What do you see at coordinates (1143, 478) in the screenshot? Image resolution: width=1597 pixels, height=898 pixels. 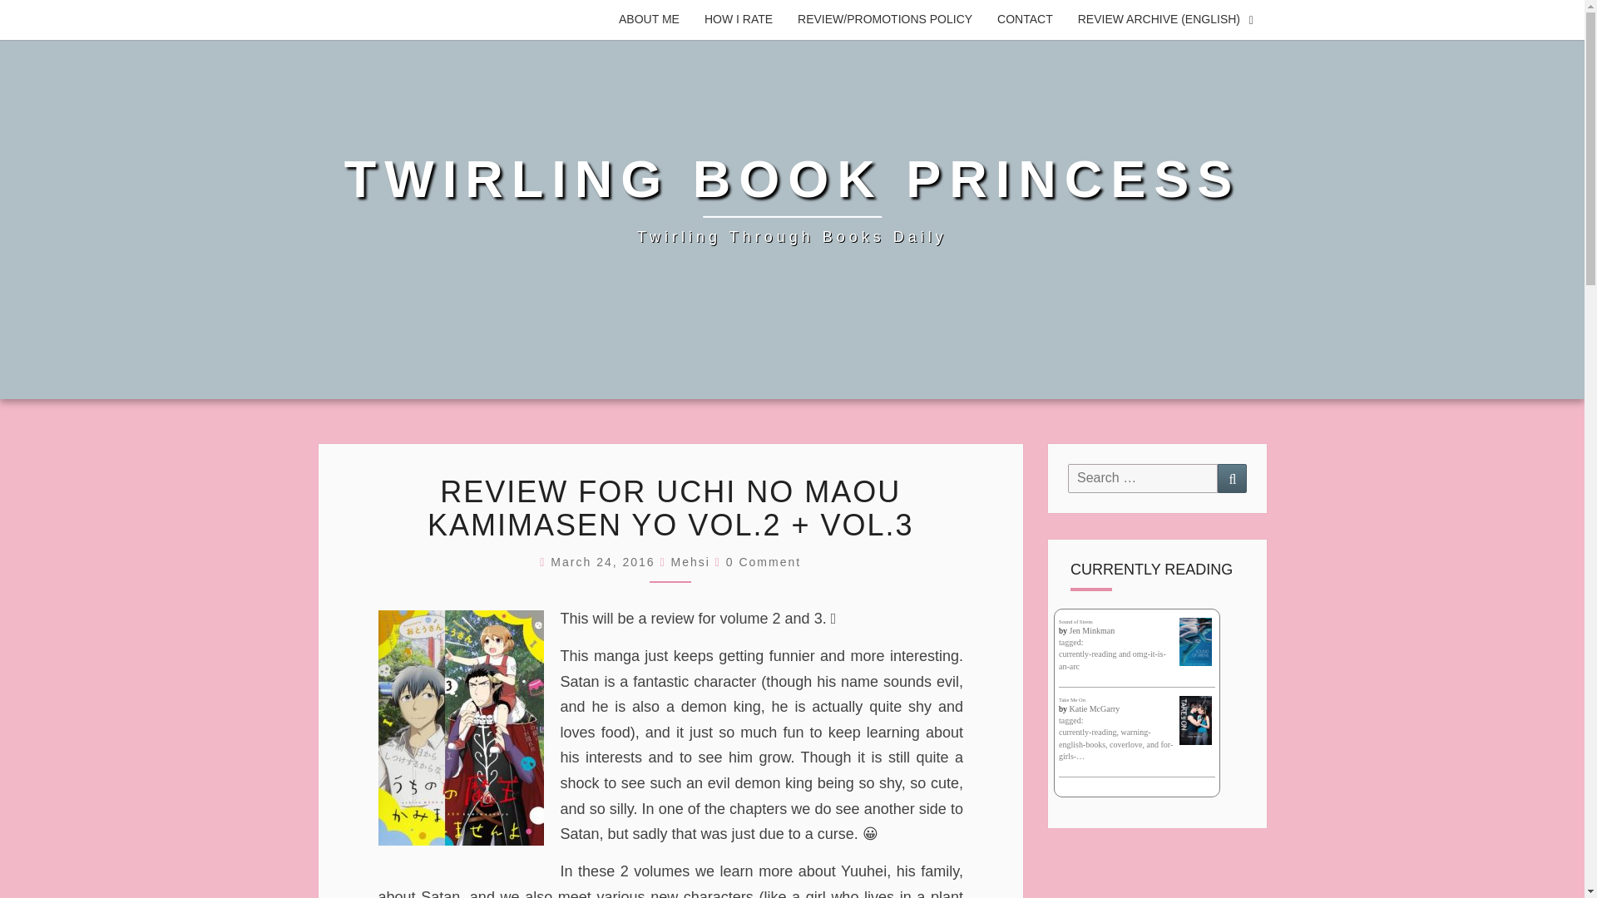 I see `Search for:` at bounding box center [1143, 478].